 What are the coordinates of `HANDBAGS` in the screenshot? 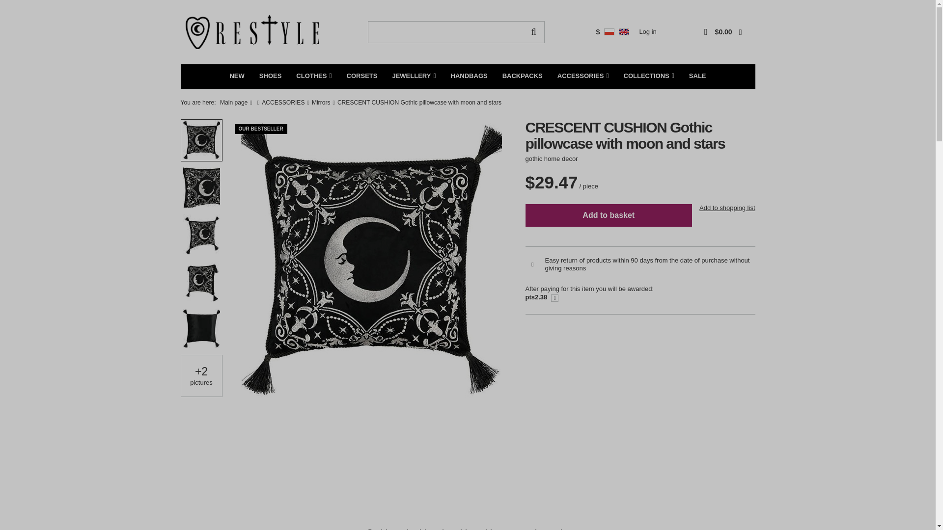 It's located at (469, 77).